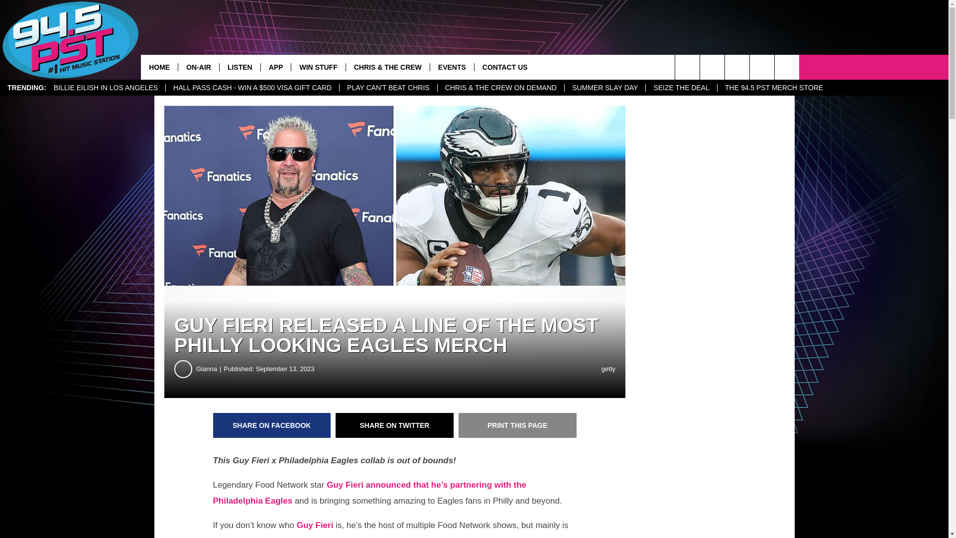  Describe the element at coordinates (774, 88) in the screenshot. I see `THE 94.5 PST MERCH STORE` at that location.